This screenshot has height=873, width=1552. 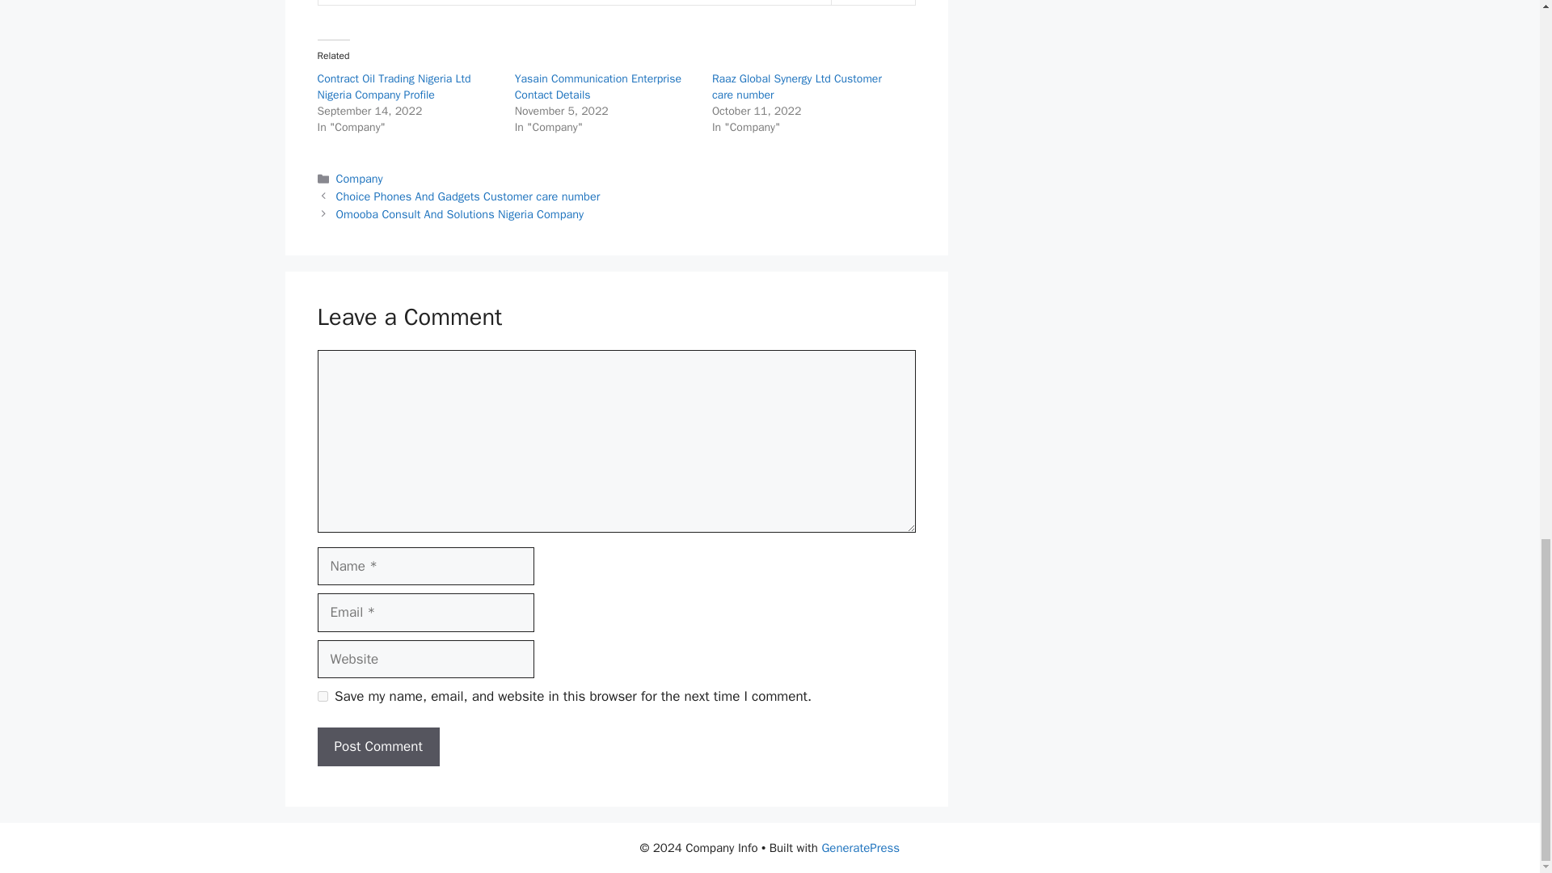 What do you see at coordinates (860, 848) in the screenshot?
I see `GeneratePress` at bounding box center [860, 848].